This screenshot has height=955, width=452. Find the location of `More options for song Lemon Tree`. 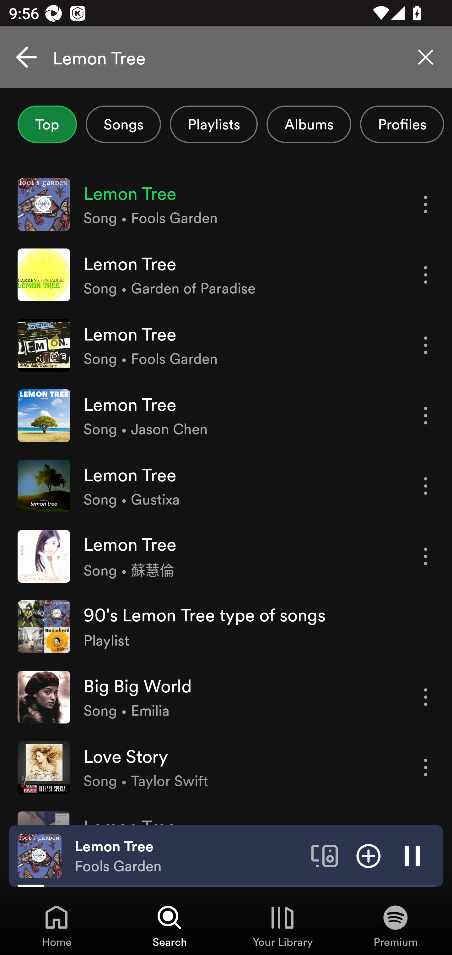

More options for song Lemon Tree is located at coordinates (426, 486).